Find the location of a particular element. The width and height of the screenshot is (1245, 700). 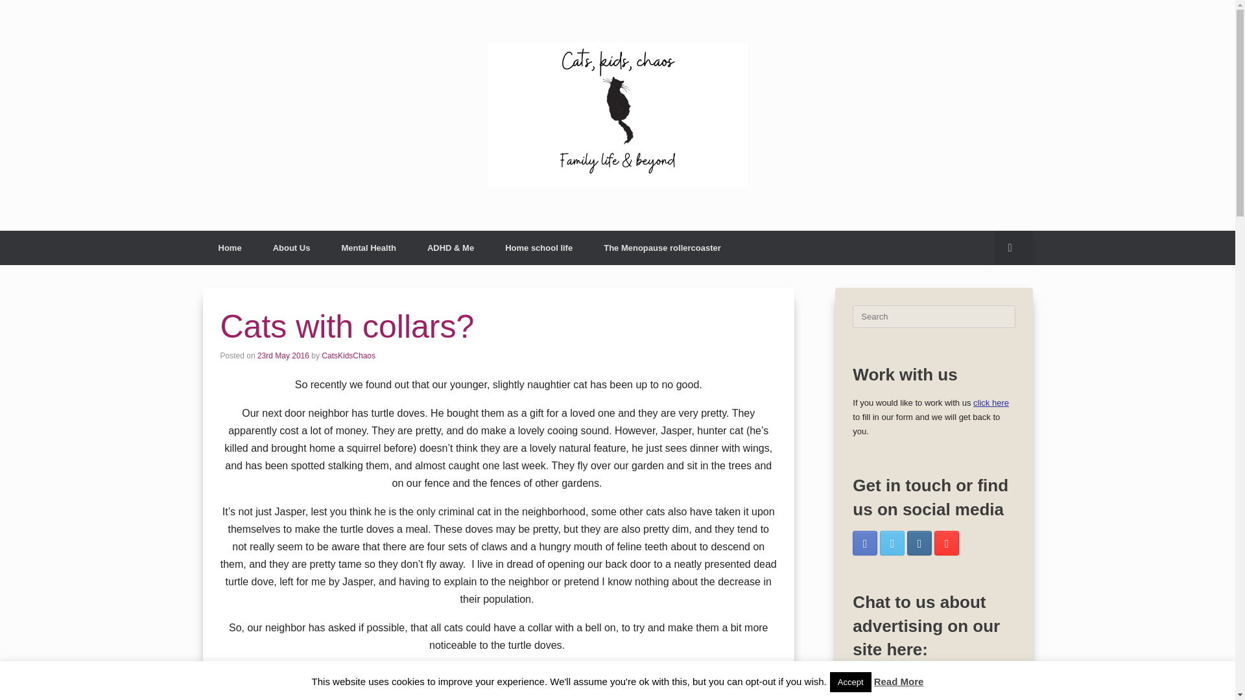

CatsKidsChaos is located at coordinates (348, 356).